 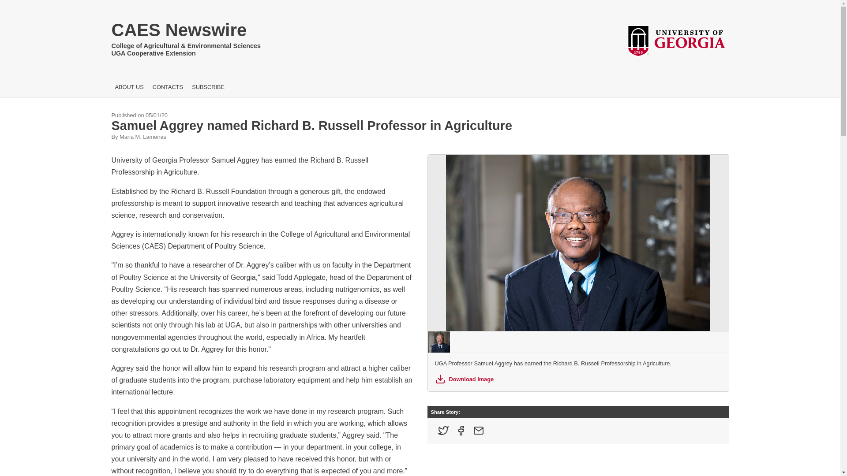 I want to click on ABOUT US, so click(x=129, y=87).